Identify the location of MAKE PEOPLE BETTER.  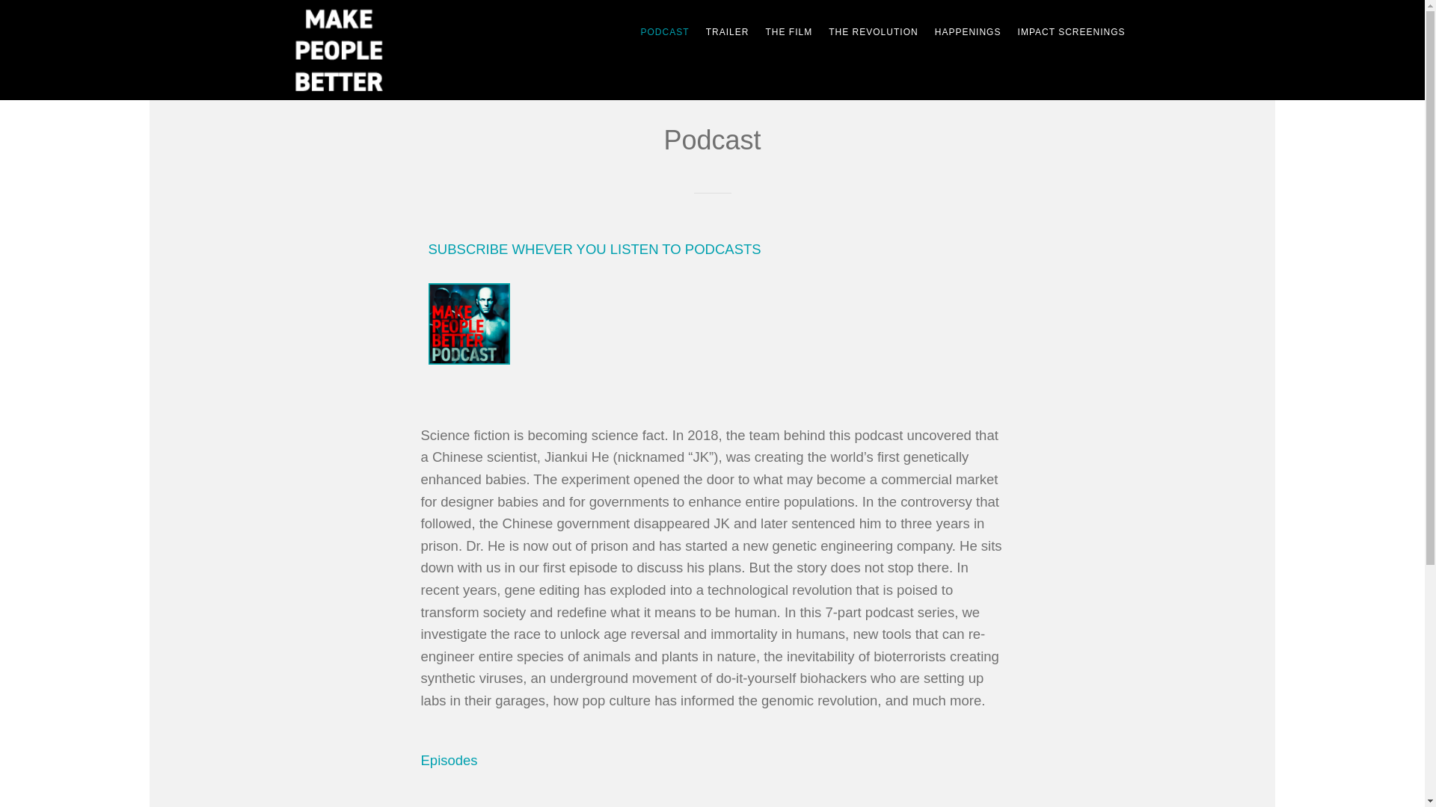
(360, 49).